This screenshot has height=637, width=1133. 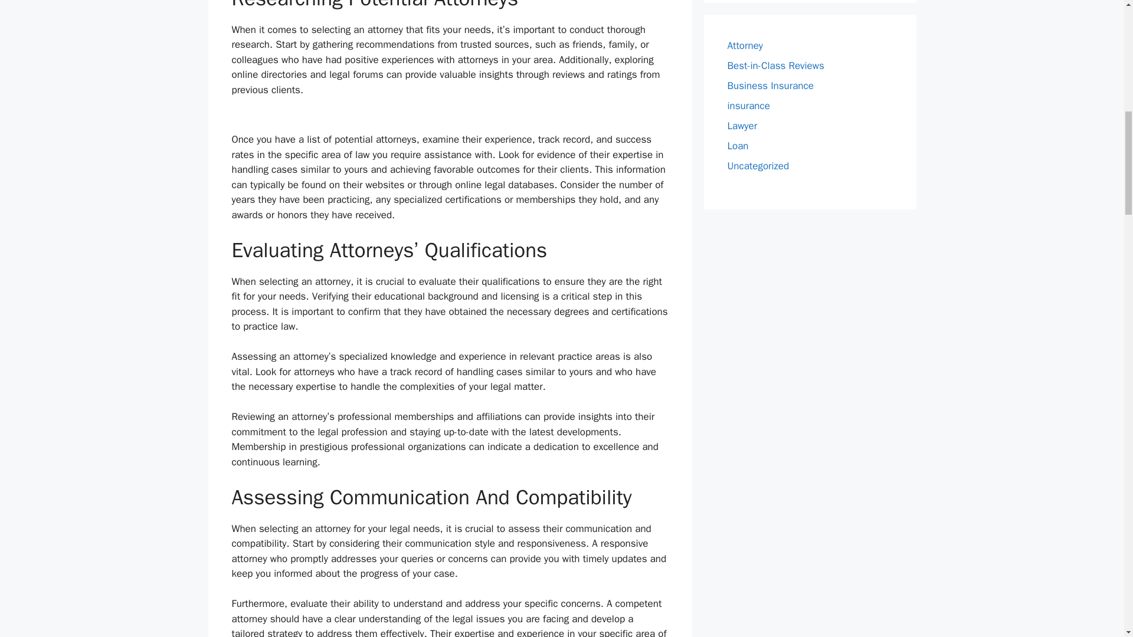 I want to click on Uncategorized, so click(x=758, y=166).